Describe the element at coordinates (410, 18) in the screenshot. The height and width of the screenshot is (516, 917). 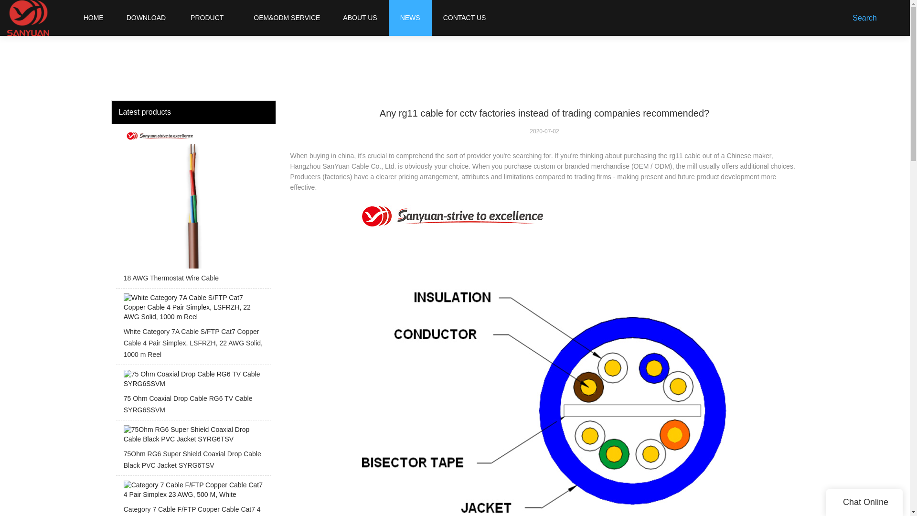
I see `NEWS` at that location.